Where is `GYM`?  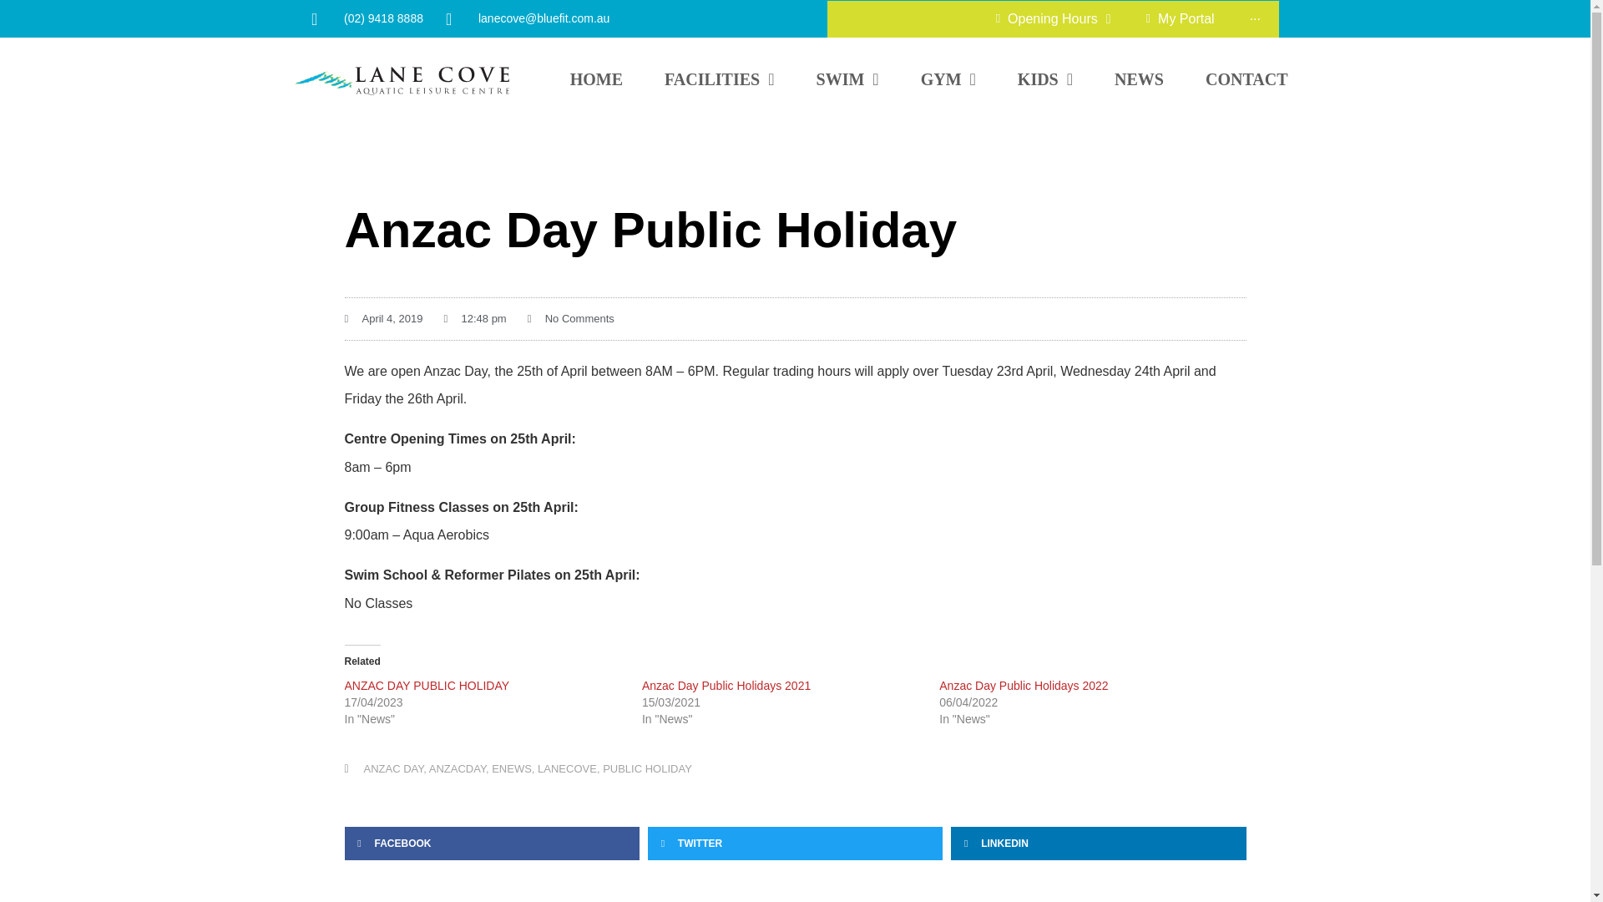 GYM is located at coordinates (948, 79).